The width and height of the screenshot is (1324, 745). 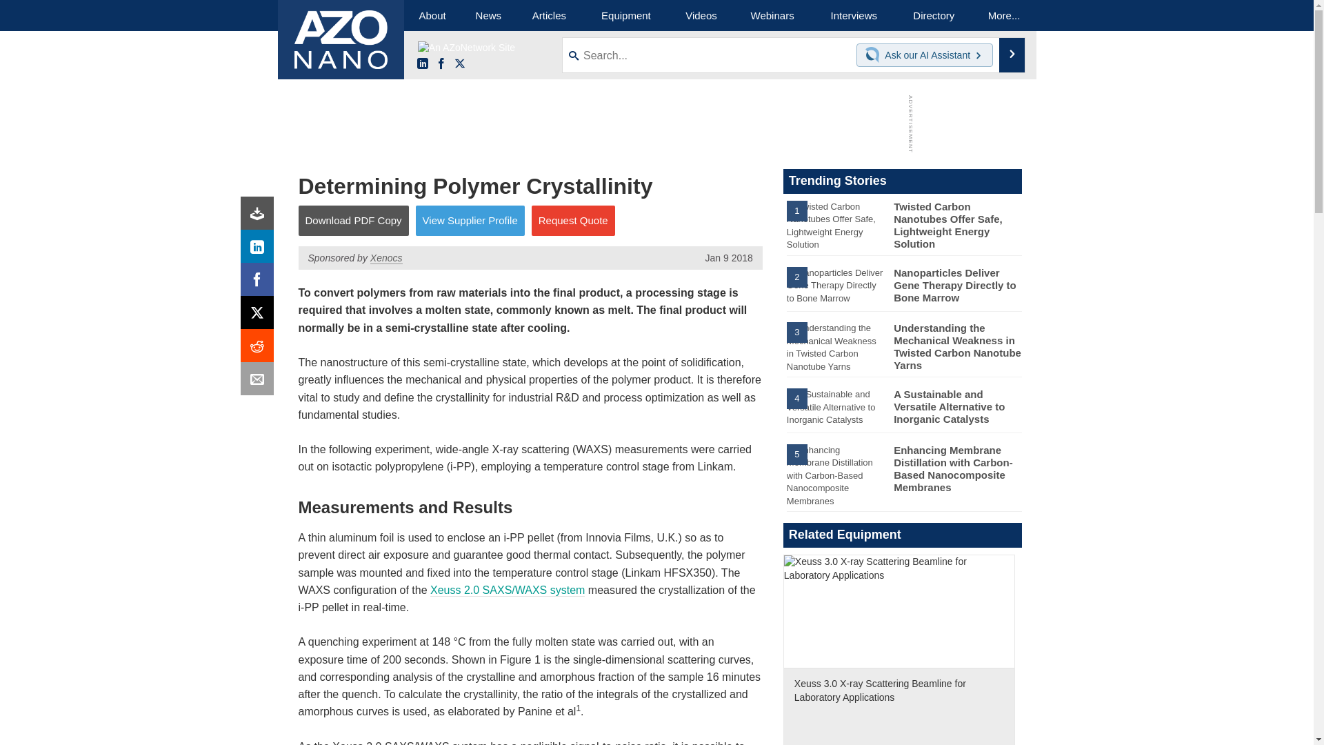 What do you see at coordinates (772, 15) in the screenshot?
I see `Webinars` at bounding box center [772, 15].